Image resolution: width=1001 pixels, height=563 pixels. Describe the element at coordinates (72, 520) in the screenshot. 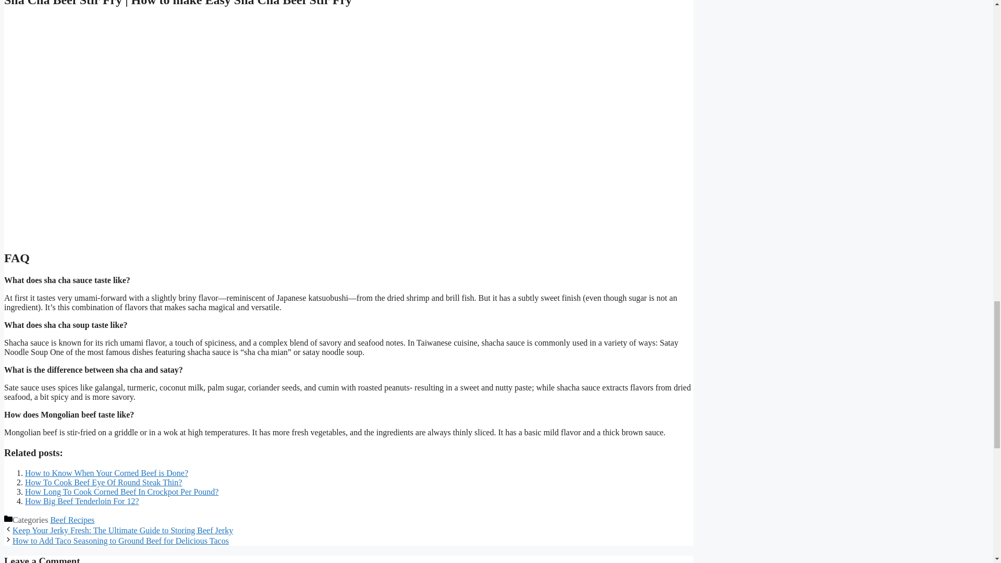

I see `Beef Recipes` at that location.